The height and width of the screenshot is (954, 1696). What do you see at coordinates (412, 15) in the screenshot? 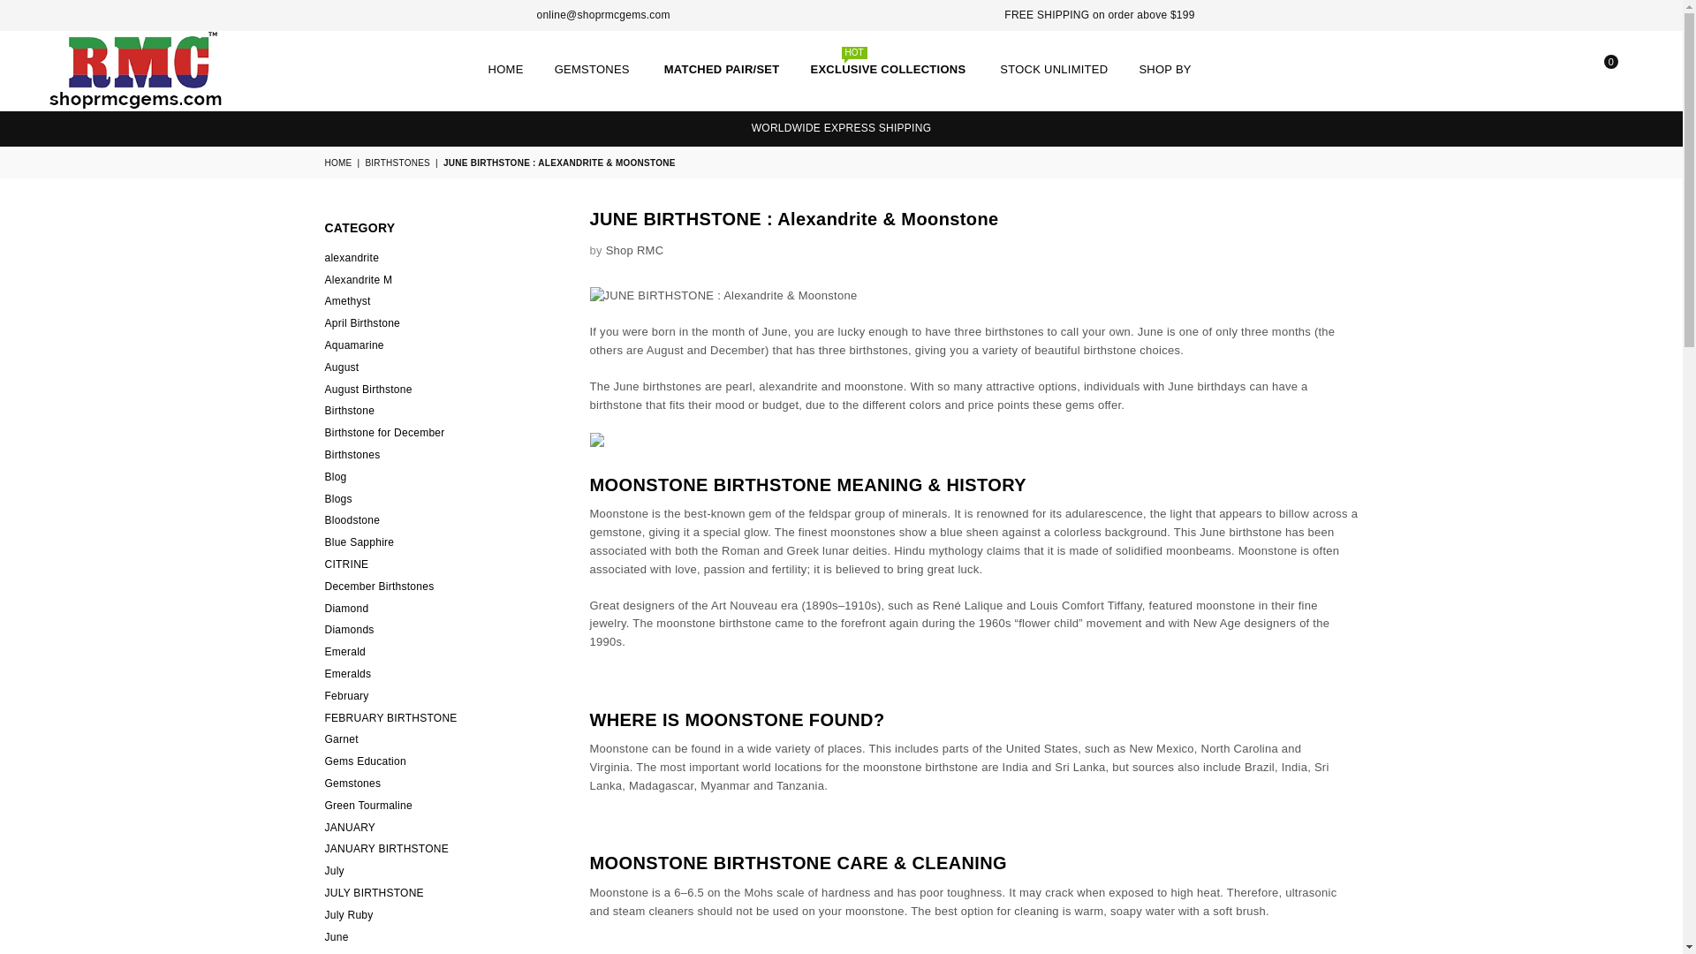
I see `Instagram` at bounding box center [412, 15].